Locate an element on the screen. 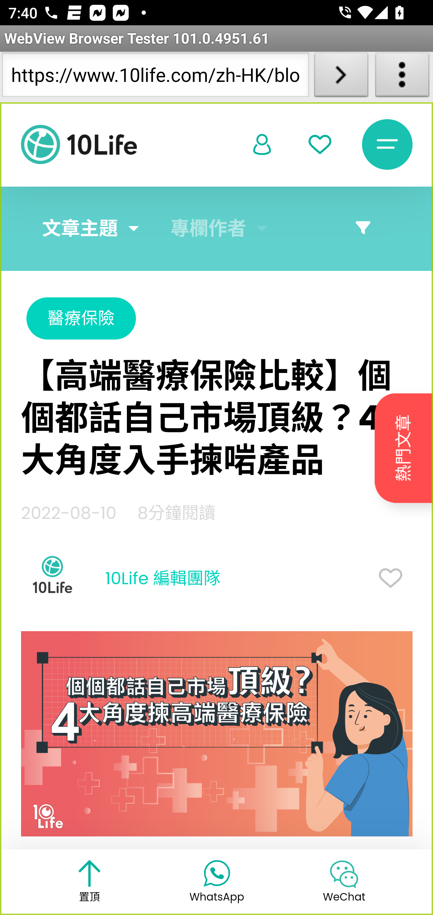 The width and height of the screenshot is (433, 915). 10Life Logo 10Life 編輯團隊 10Life Logo 10Life 編輯團隊 is located at coordinates (121, 579).